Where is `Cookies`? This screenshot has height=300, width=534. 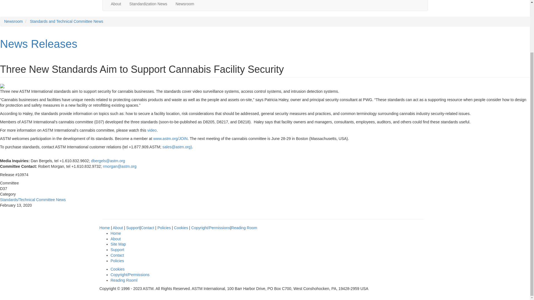 Cookies is located at coordinates (118, 269).